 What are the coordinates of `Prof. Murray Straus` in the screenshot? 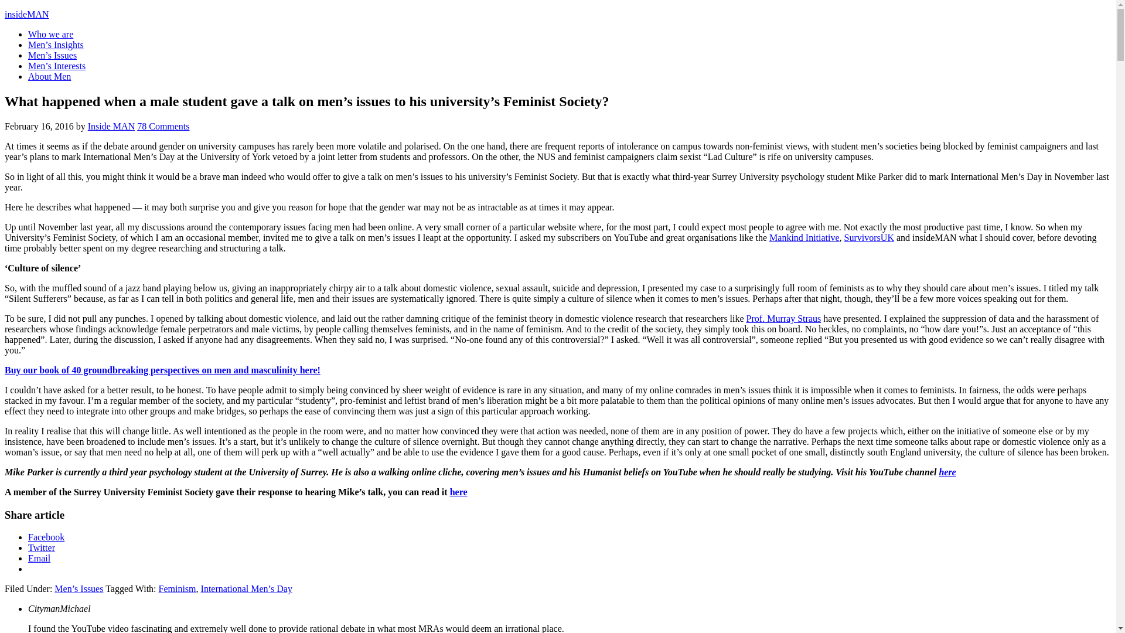 It's located at (784, 318).